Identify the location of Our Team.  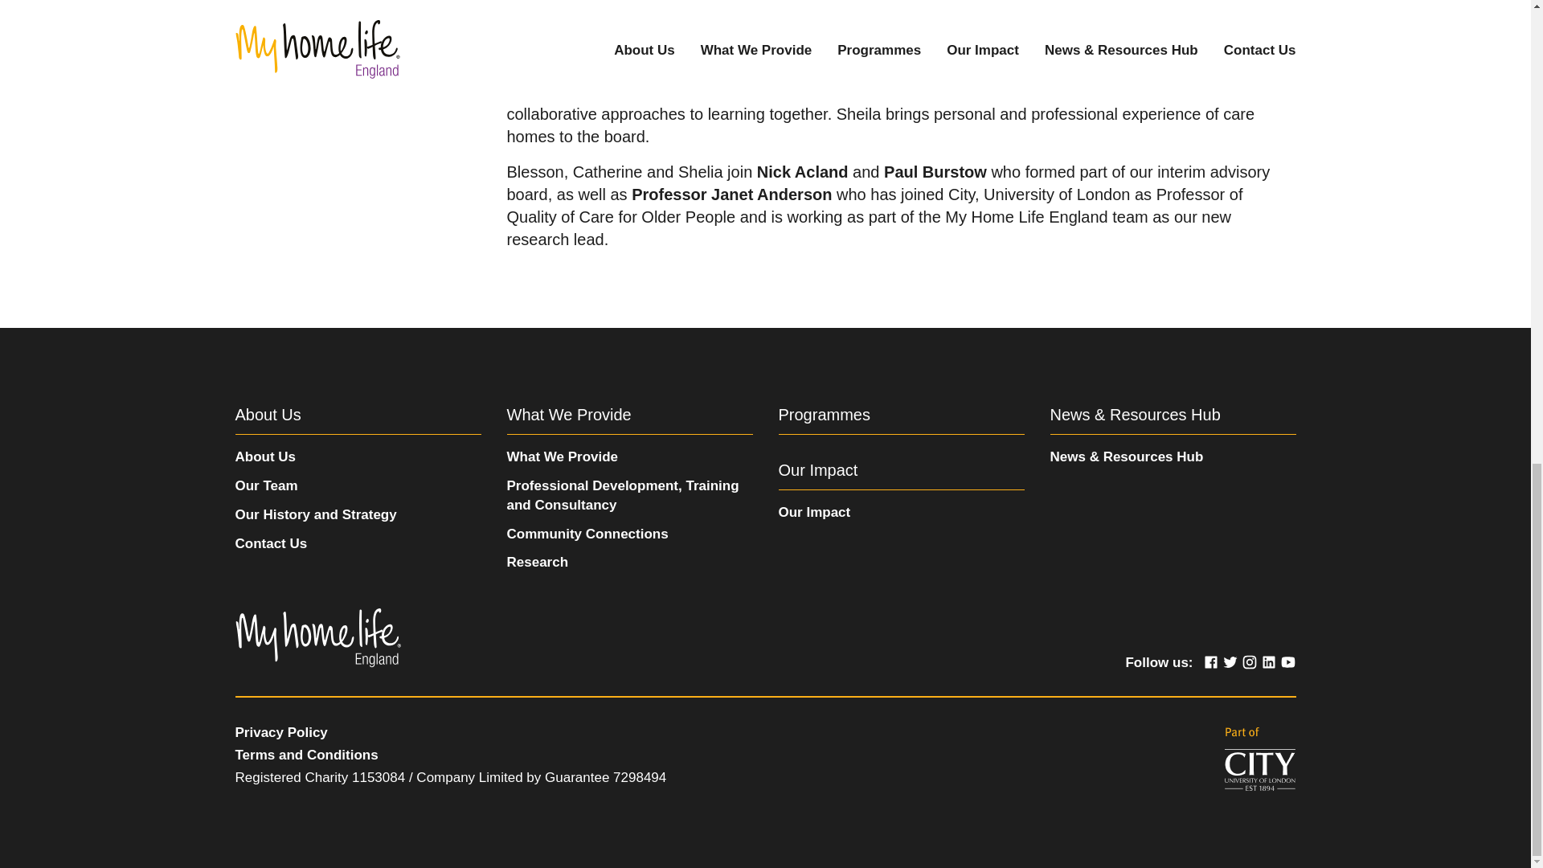
(265, 485).